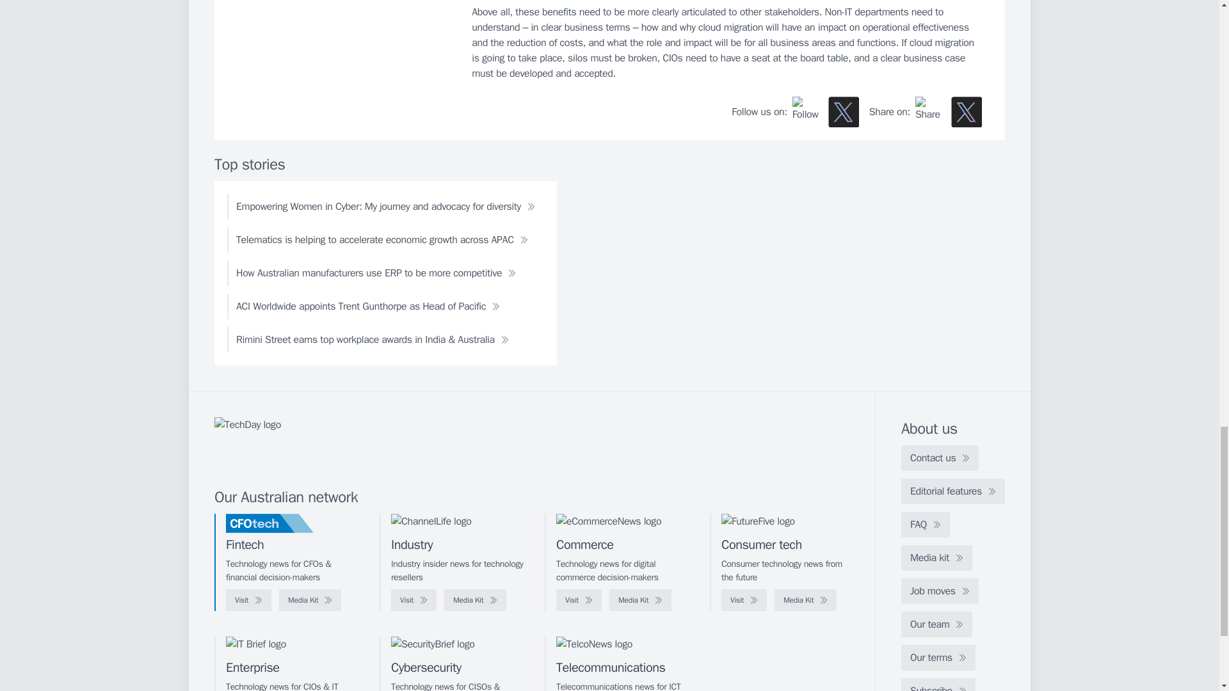 The height and width of the screenshot is (691, 1229). I want to click on Visit, so click(414, 600).